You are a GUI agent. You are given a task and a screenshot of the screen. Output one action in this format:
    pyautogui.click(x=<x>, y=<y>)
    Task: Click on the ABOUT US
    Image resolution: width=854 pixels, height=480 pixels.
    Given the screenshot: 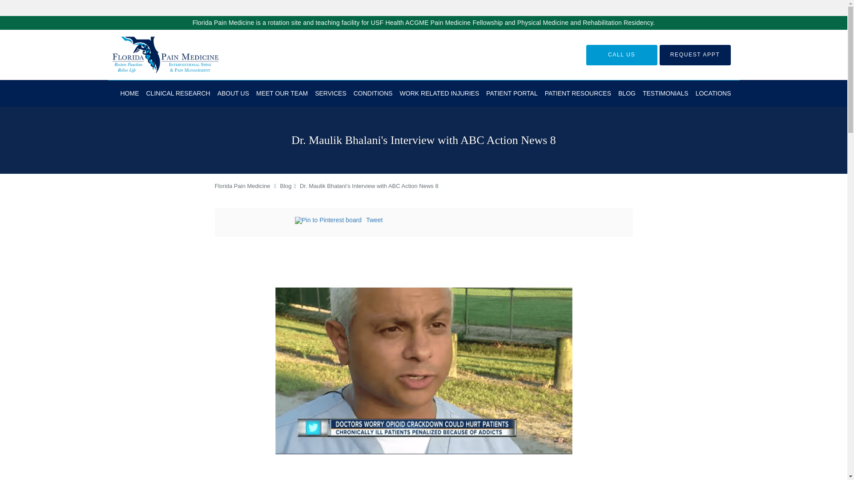 What is the action you would take?
    pyautogui.click(x=233, y=93)
    